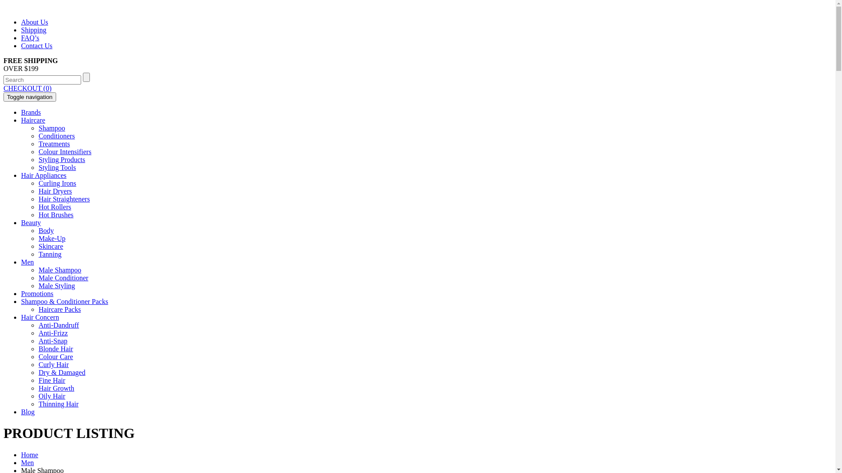 The width and height of the screenshot is (842, 473). What do you see at coordinates (27, 88) in the screenshot?
I see `CHECKOUT (0)` at bounding box center [27, 88].